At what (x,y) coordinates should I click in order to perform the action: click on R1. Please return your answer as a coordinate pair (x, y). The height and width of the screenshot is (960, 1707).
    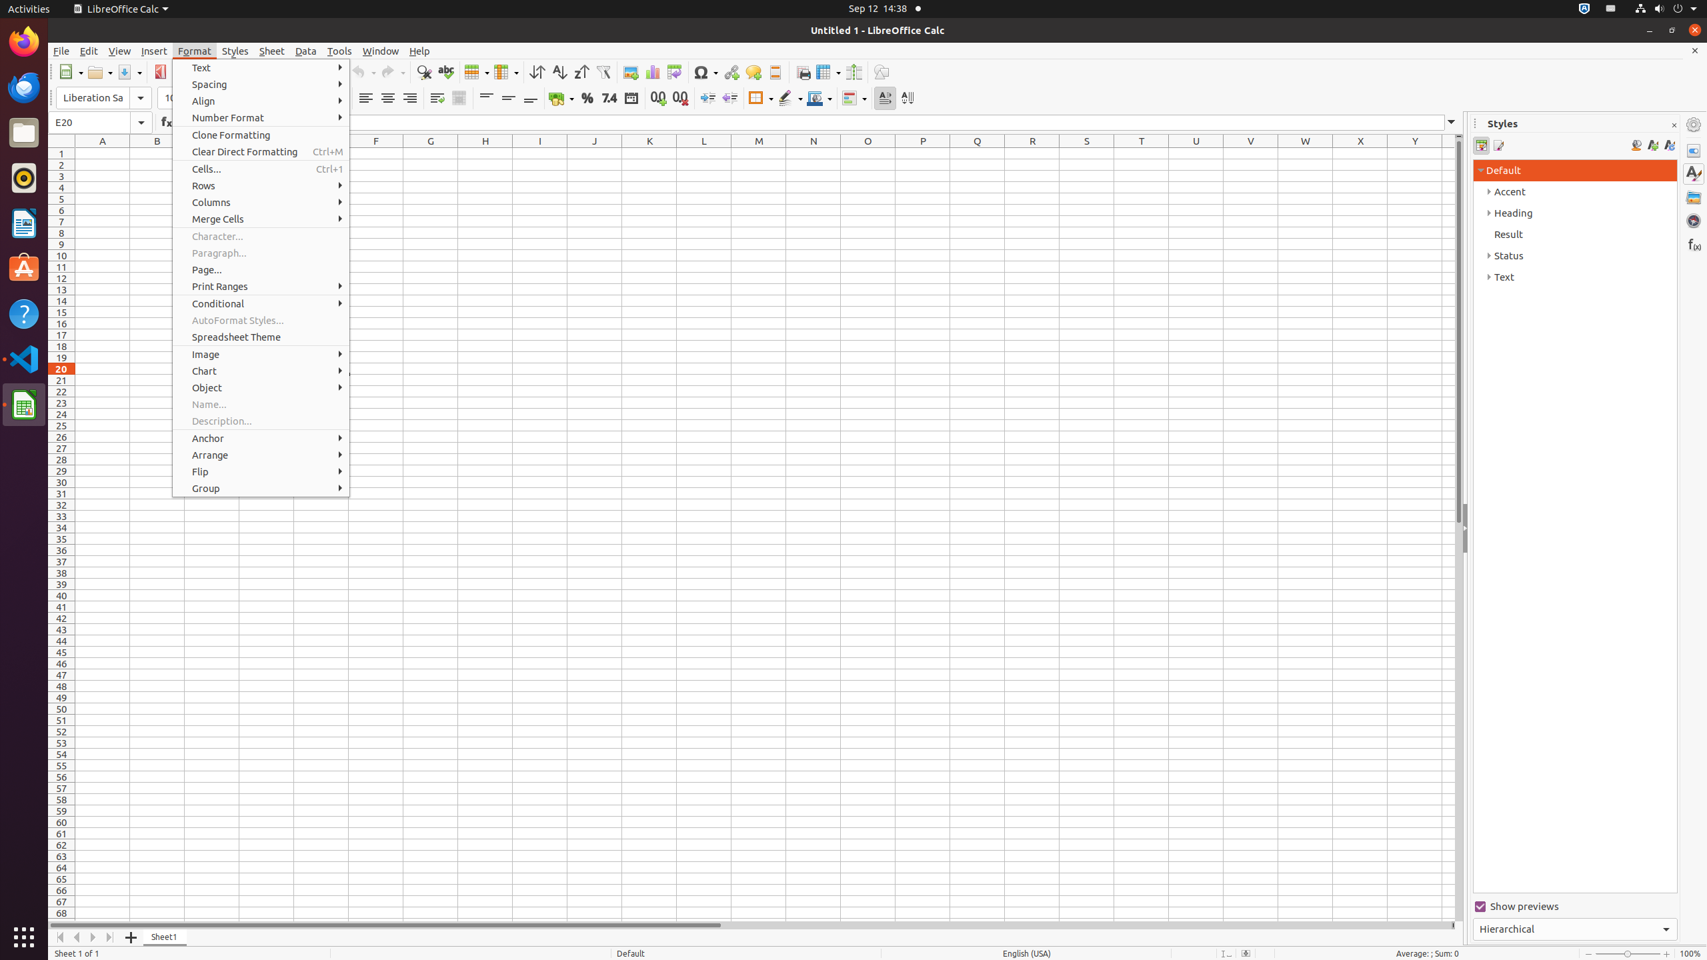
    Looking at the image, I should click on (1032, 153).